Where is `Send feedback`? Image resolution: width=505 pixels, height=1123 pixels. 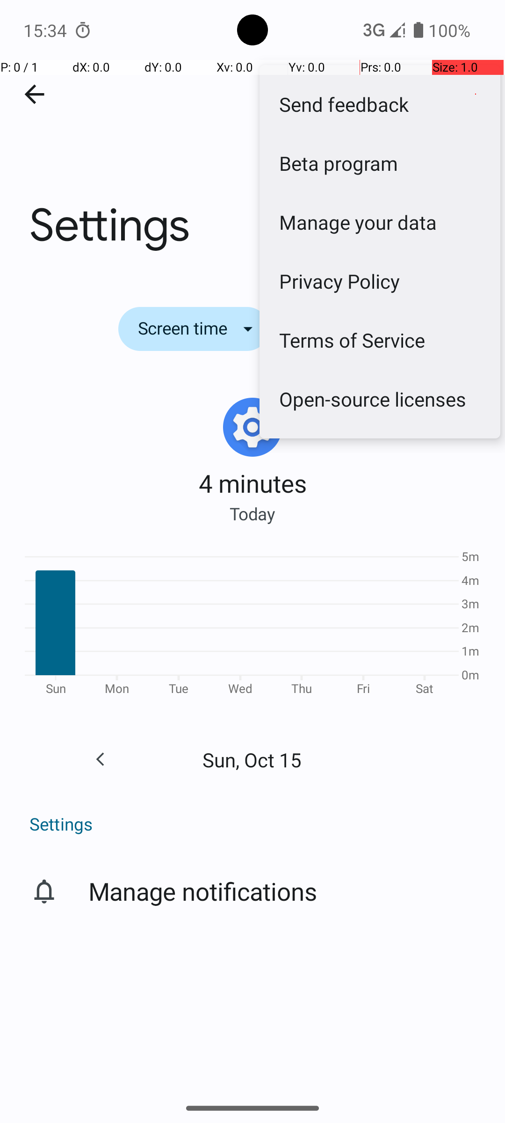
Send feedback is located at coordinates (380, 104).